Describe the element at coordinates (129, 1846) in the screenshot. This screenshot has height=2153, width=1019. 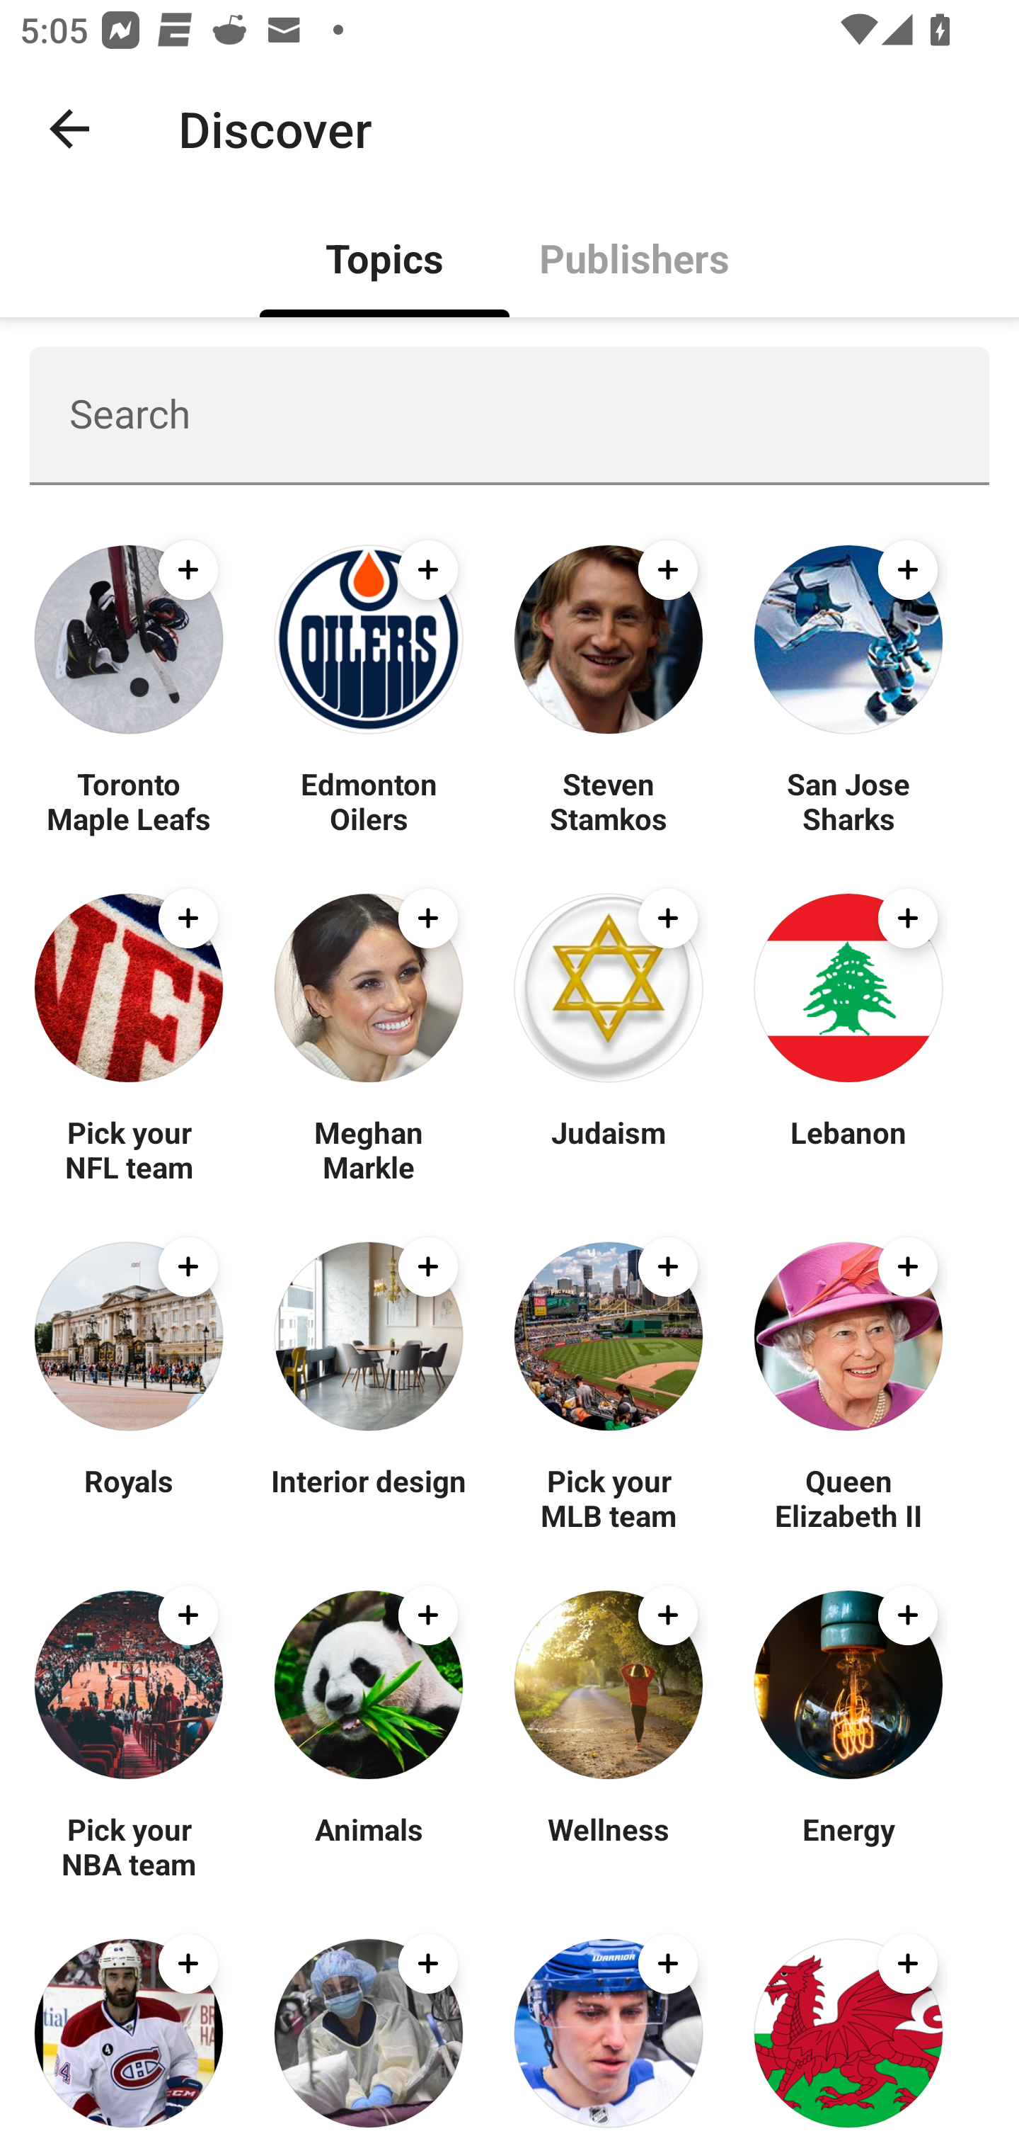
I see `Pick your NBA team` at that location.